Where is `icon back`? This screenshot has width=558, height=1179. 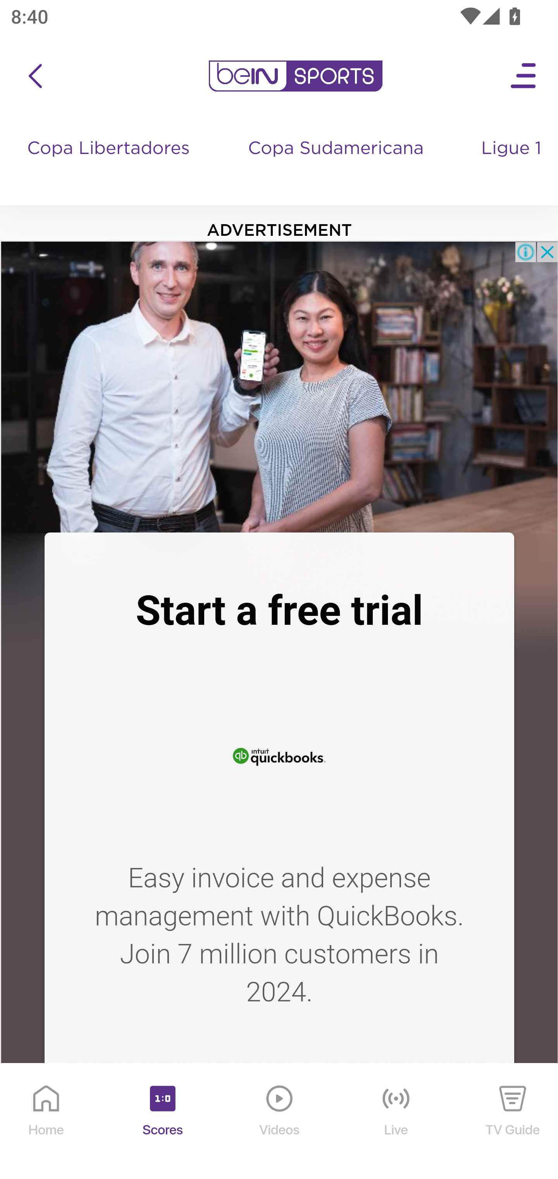 icon back is located at coordinates (35, 76).